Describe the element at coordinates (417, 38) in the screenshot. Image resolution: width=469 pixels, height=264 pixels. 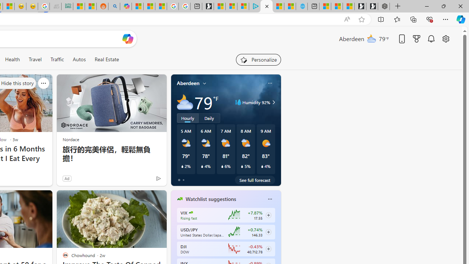
I see `Microsoft rewards` at that location.